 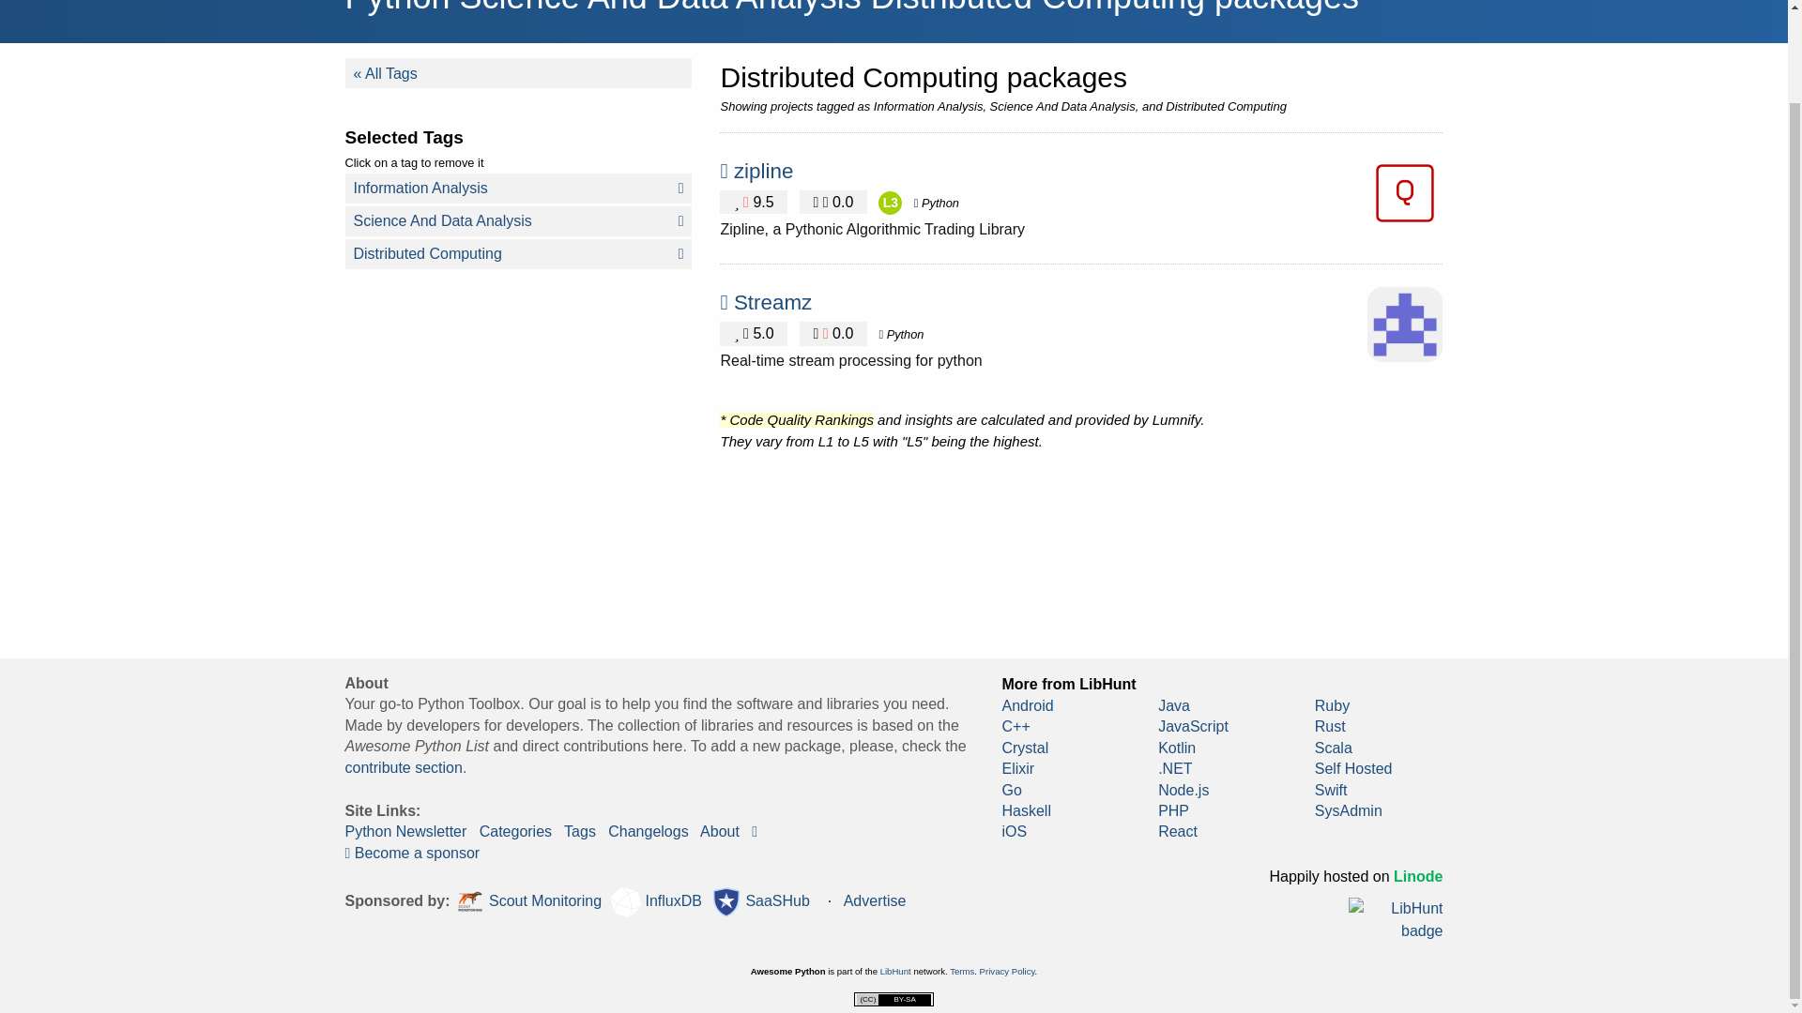 What do you see at coordinates (404, 767) in the screenshot?
I see `contribute section` at bounding box center [404, 767].